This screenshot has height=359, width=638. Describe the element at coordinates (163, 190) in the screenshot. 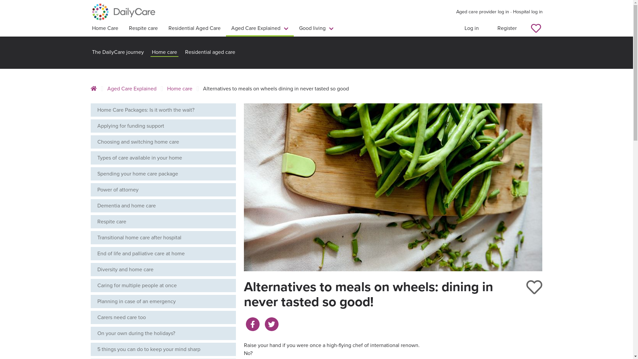

I see `Power of attorney` at that location.